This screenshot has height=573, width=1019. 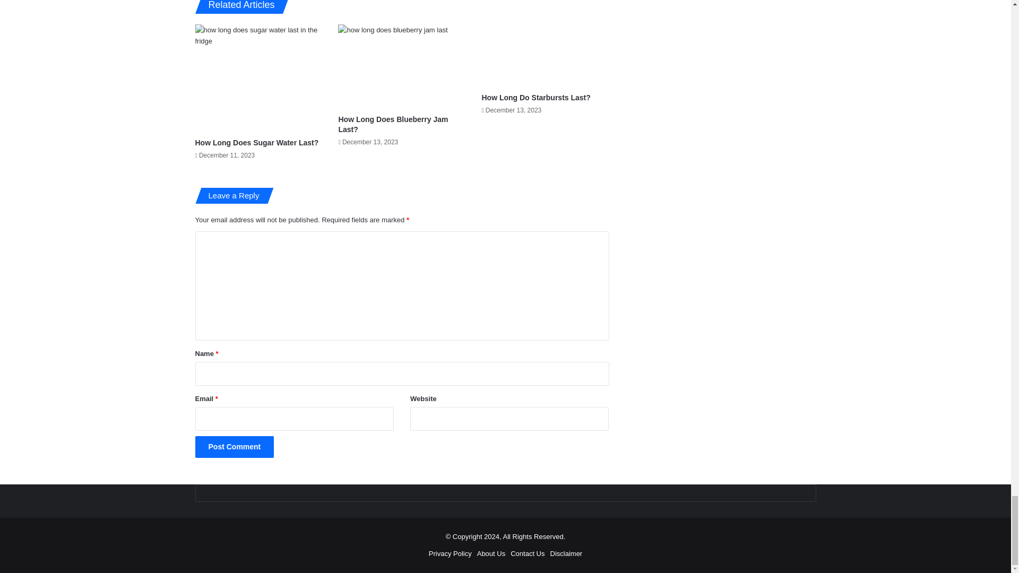 I want to click on How Long Does Blueberry Jam Last?, so click(x=393, y=124).